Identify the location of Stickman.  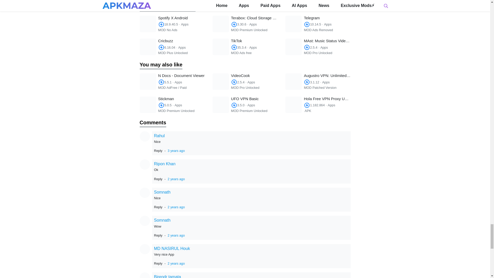
(172, 105).